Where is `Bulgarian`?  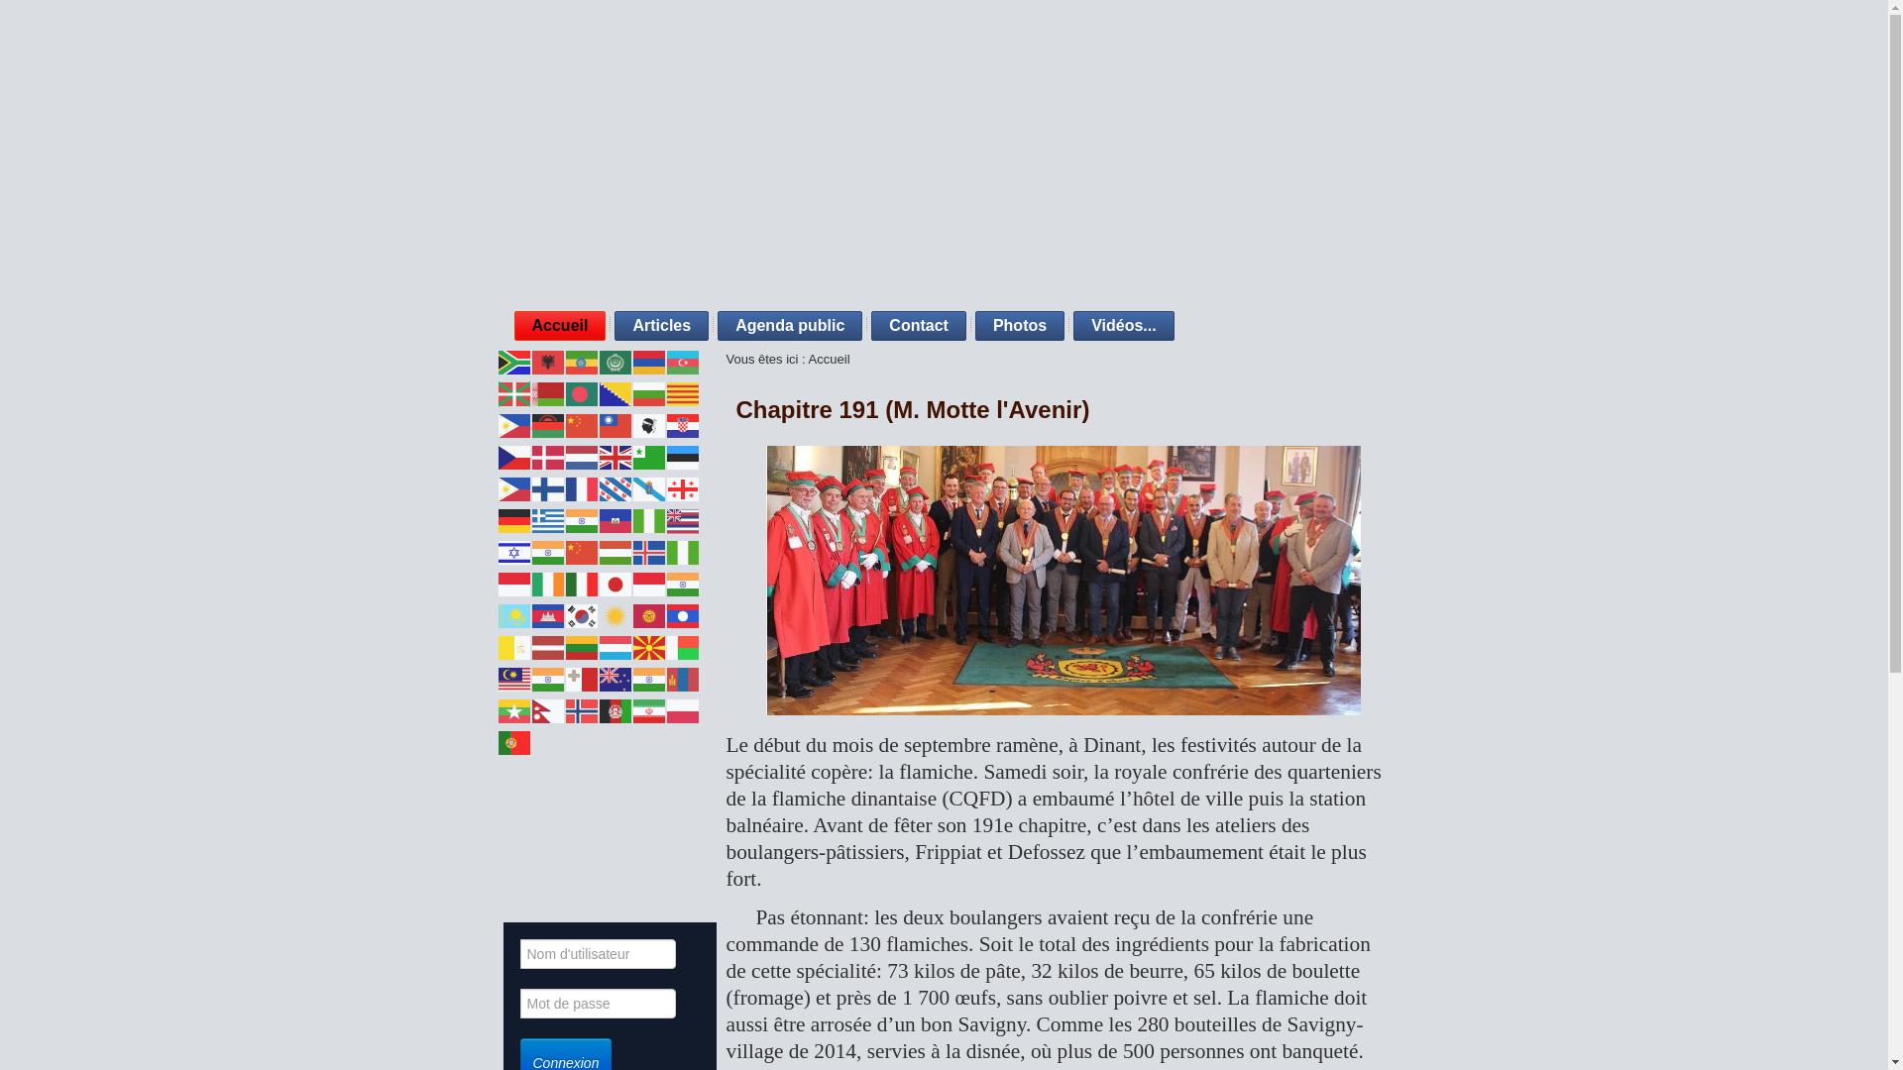
Bulgarian is located at coordinates (649, 392).